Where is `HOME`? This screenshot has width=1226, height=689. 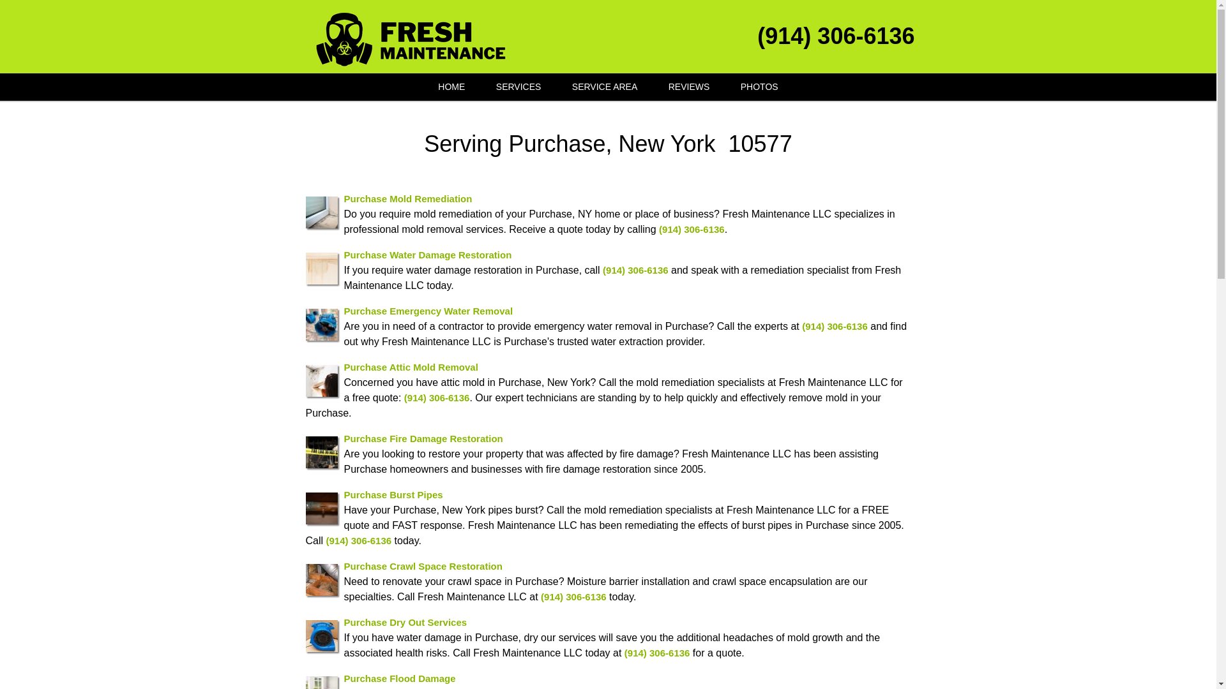
HOME is located at coordinates (451, 87).